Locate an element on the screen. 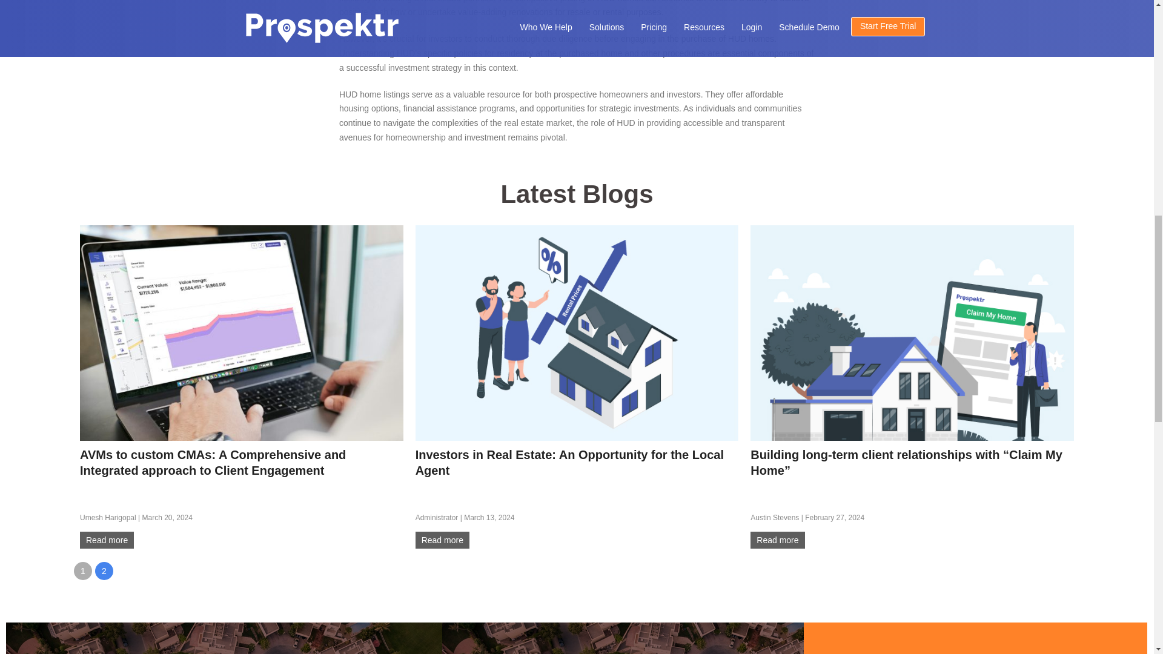  Umesh Harigopal is located at coordinates (108, 517).